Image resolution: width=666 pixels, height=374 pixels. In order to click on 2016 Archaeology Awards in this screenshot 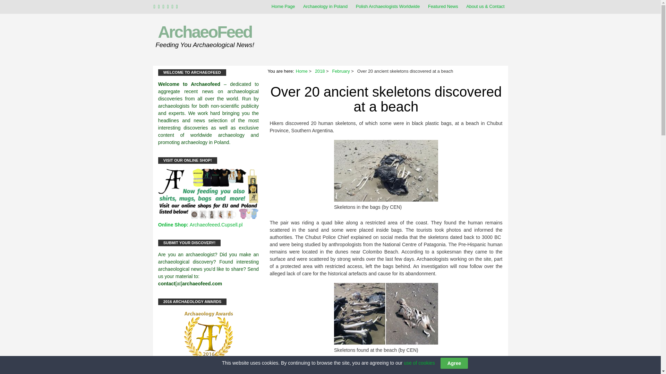, I will do `click(208, 336)`.